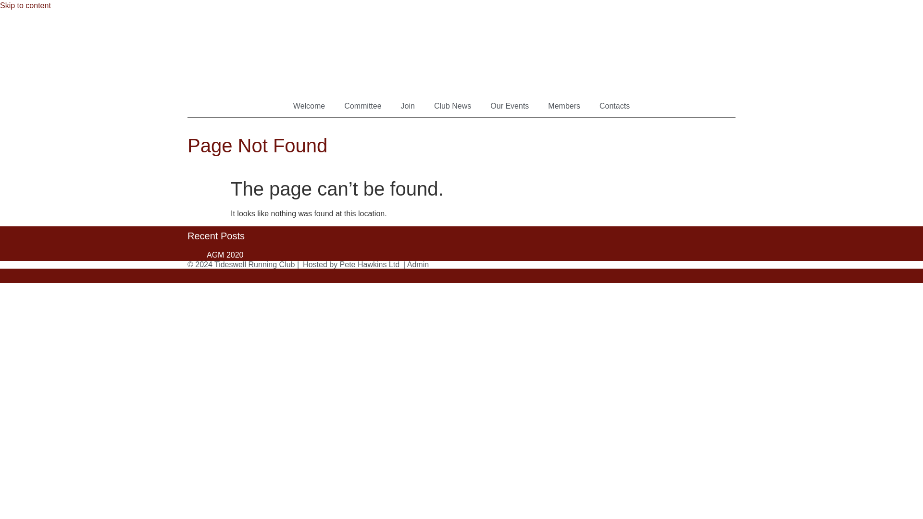 The image size is (923, 519). Describe the element at coordinates (563, 106) in the screenshot. I see `Useful info fro members` at that location.